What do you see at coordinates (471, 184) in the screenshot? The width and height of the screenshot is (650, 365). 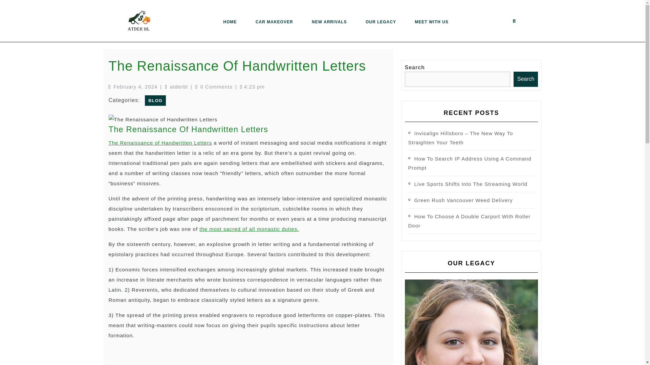 I see `Live Sports Shifts Into The Streaming World` at bounding box center [471, 184].